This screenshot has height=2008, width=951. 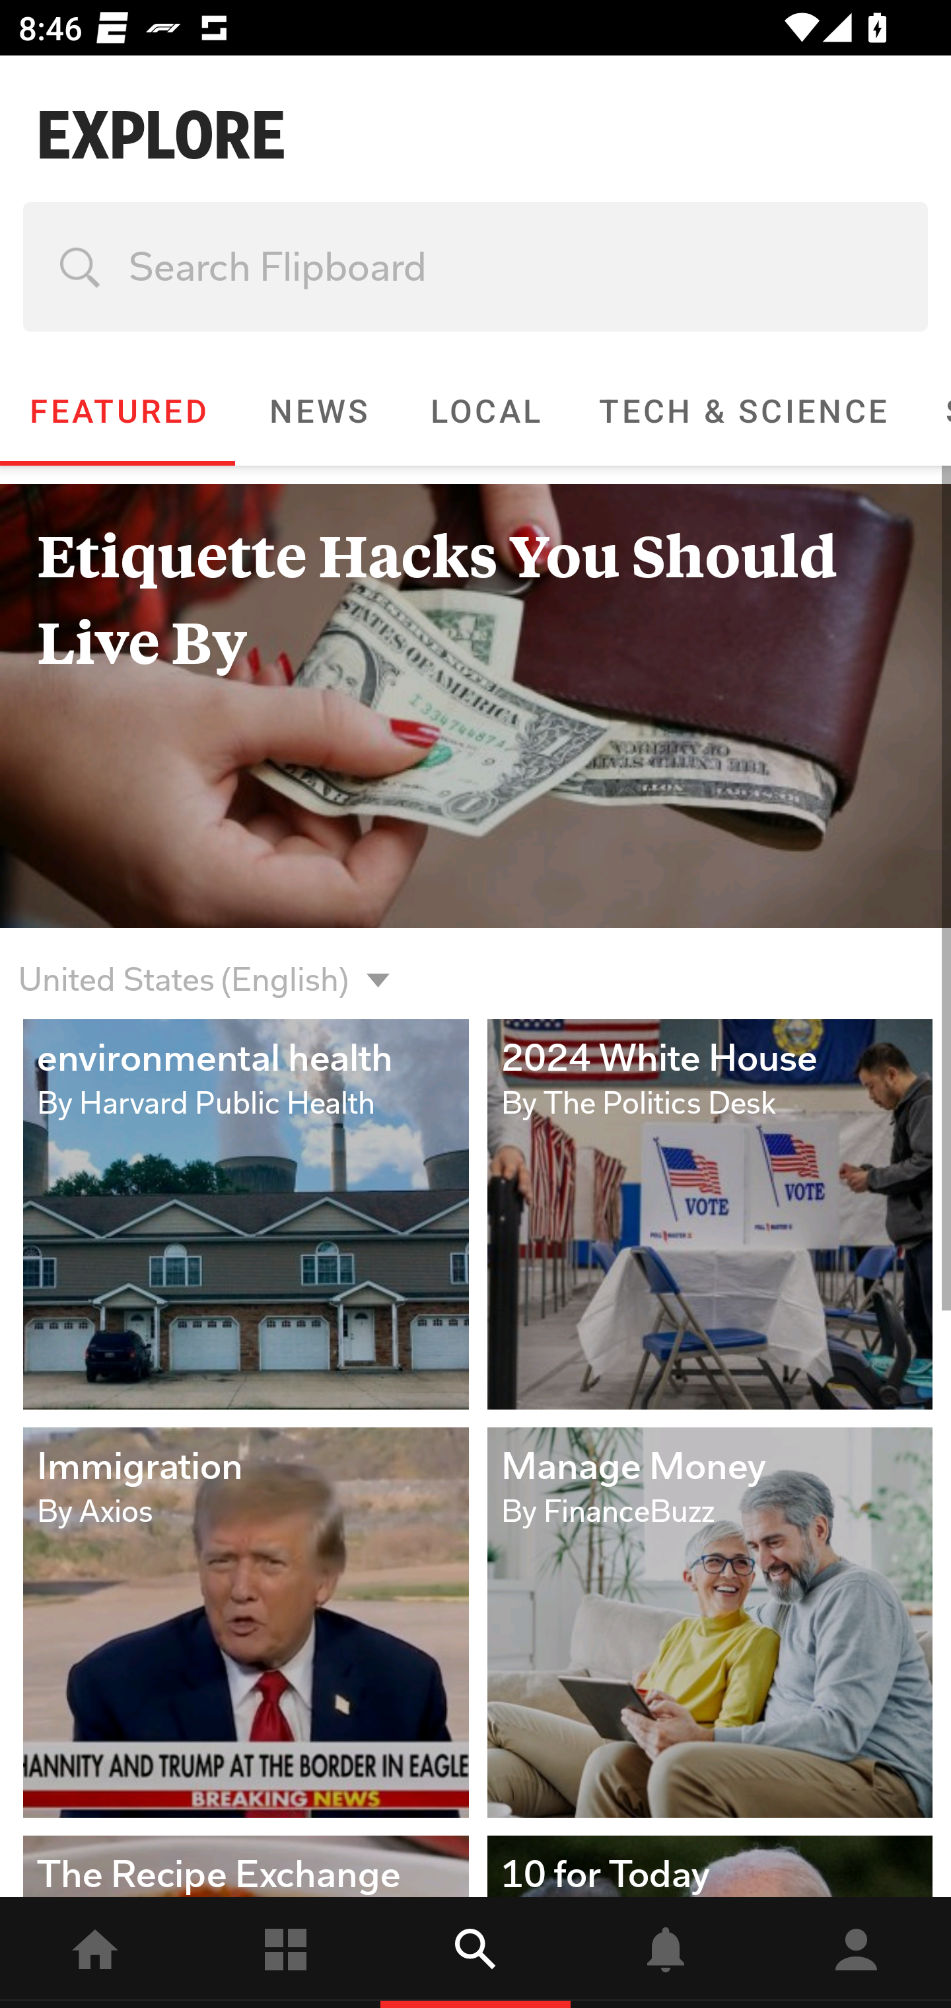 What do you see at coordinates (95, 1953) in the screenshot?
I see `home` at bounding box center [95, 1953].